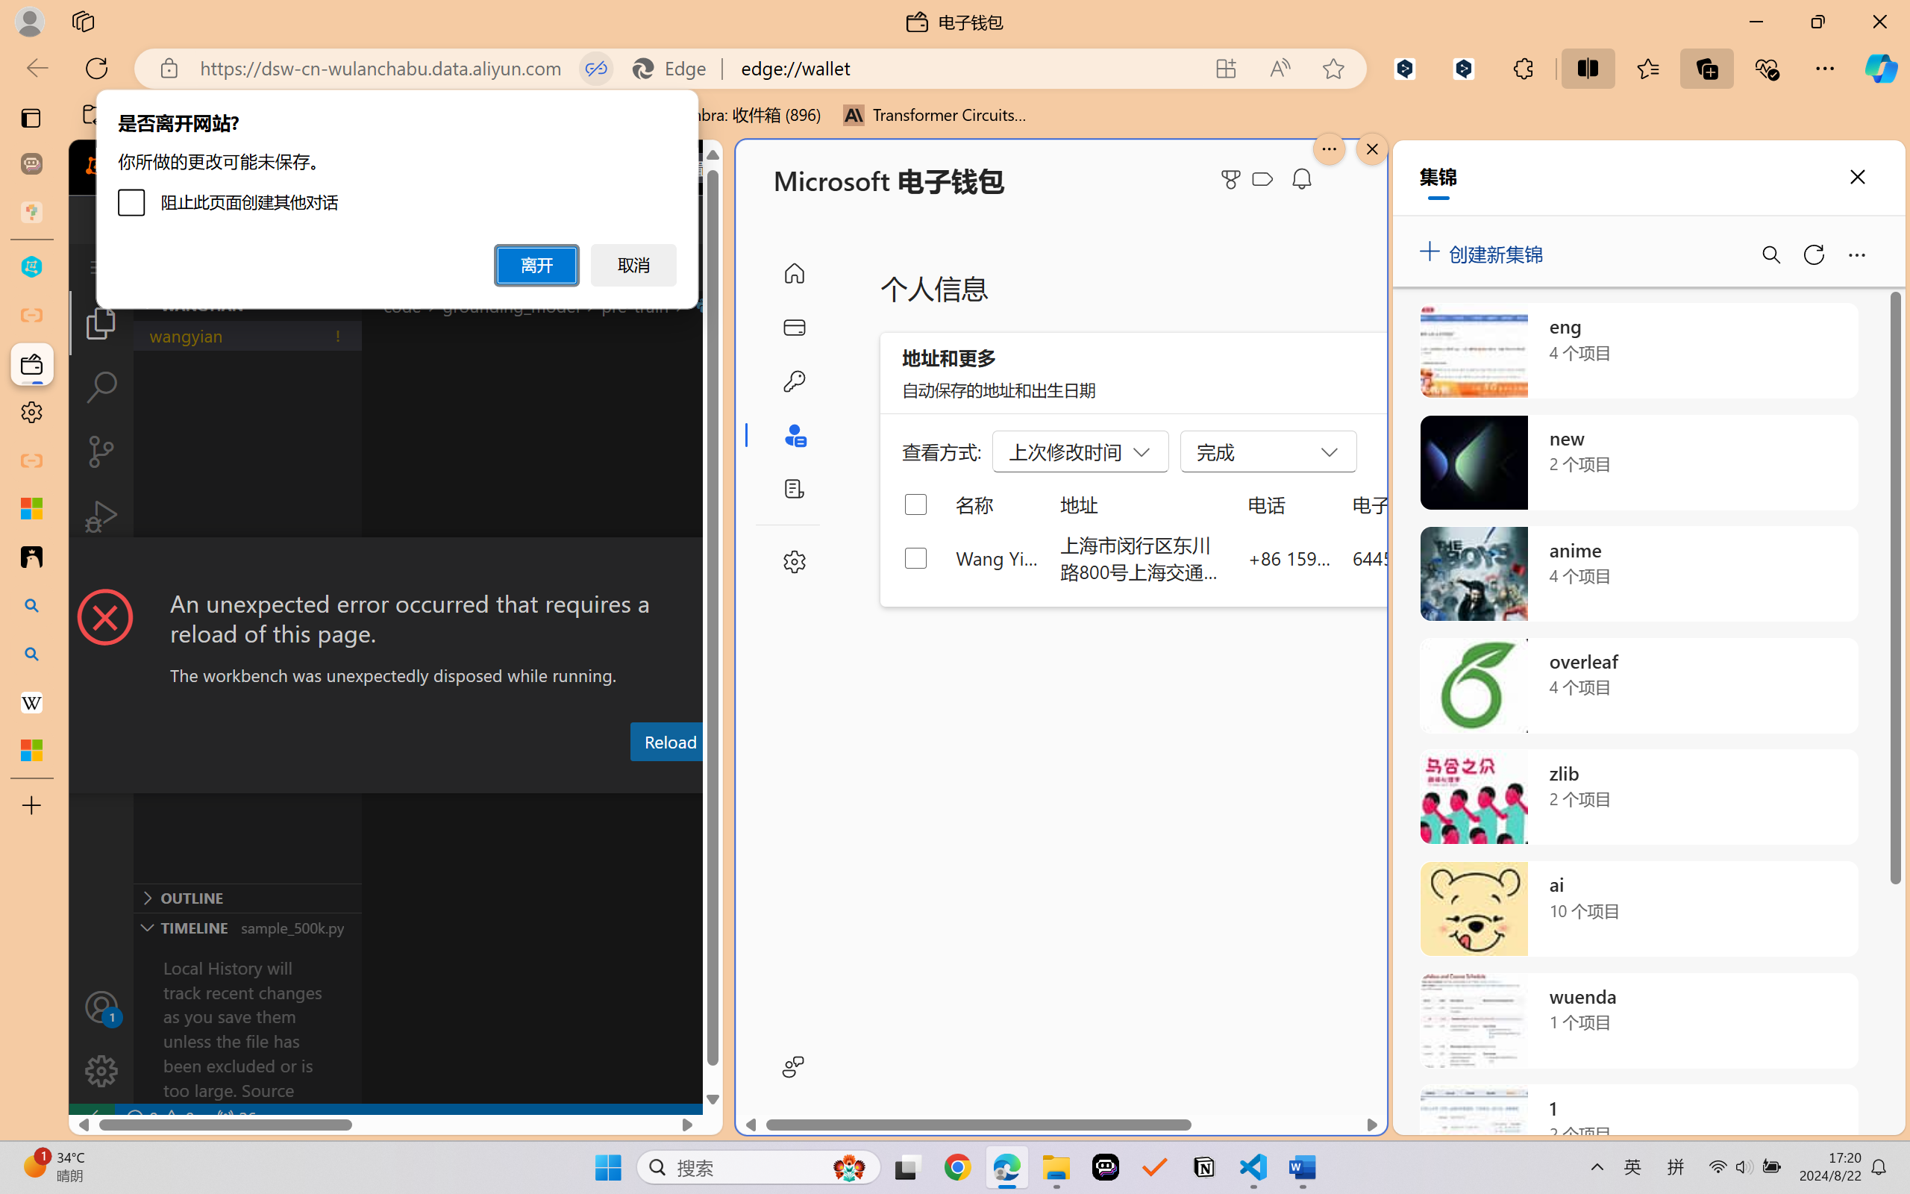  What do you see at coordinates (1262, 179) in the screenshot?
I see `Class: ___1lmltc5 f1agt3bx f12qytpq` at bounding box center [1262, 179].